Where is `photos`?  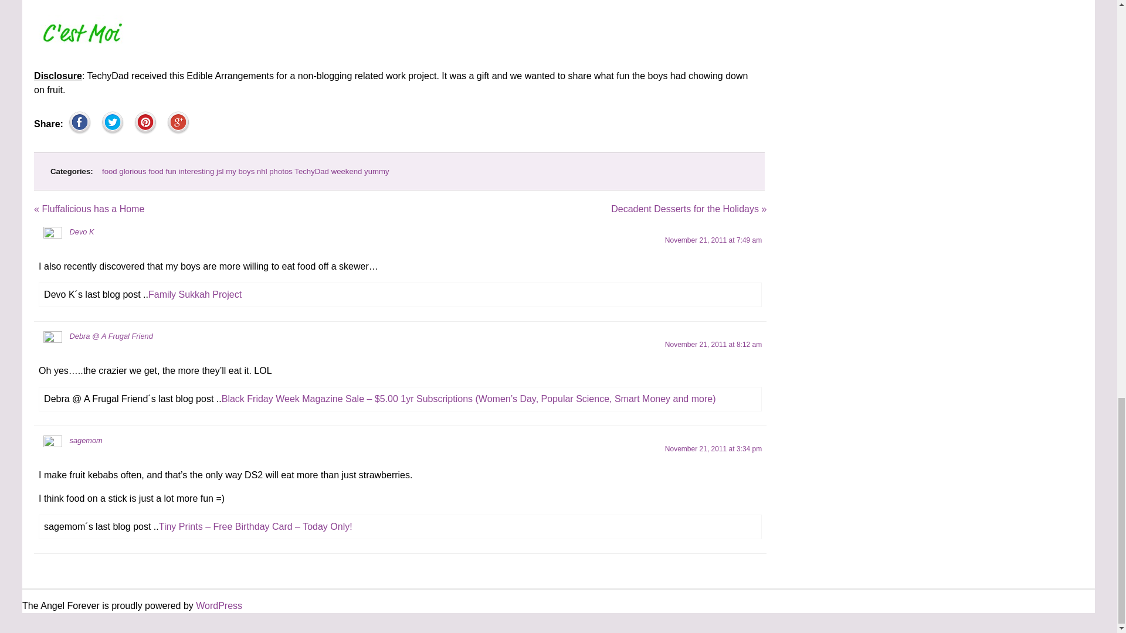 photos is located at coordinates (280, 171).